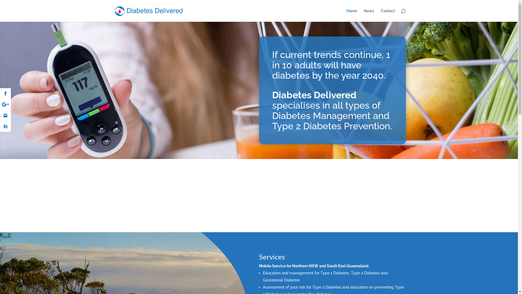  I want to click on Contact, so click(388, 15).